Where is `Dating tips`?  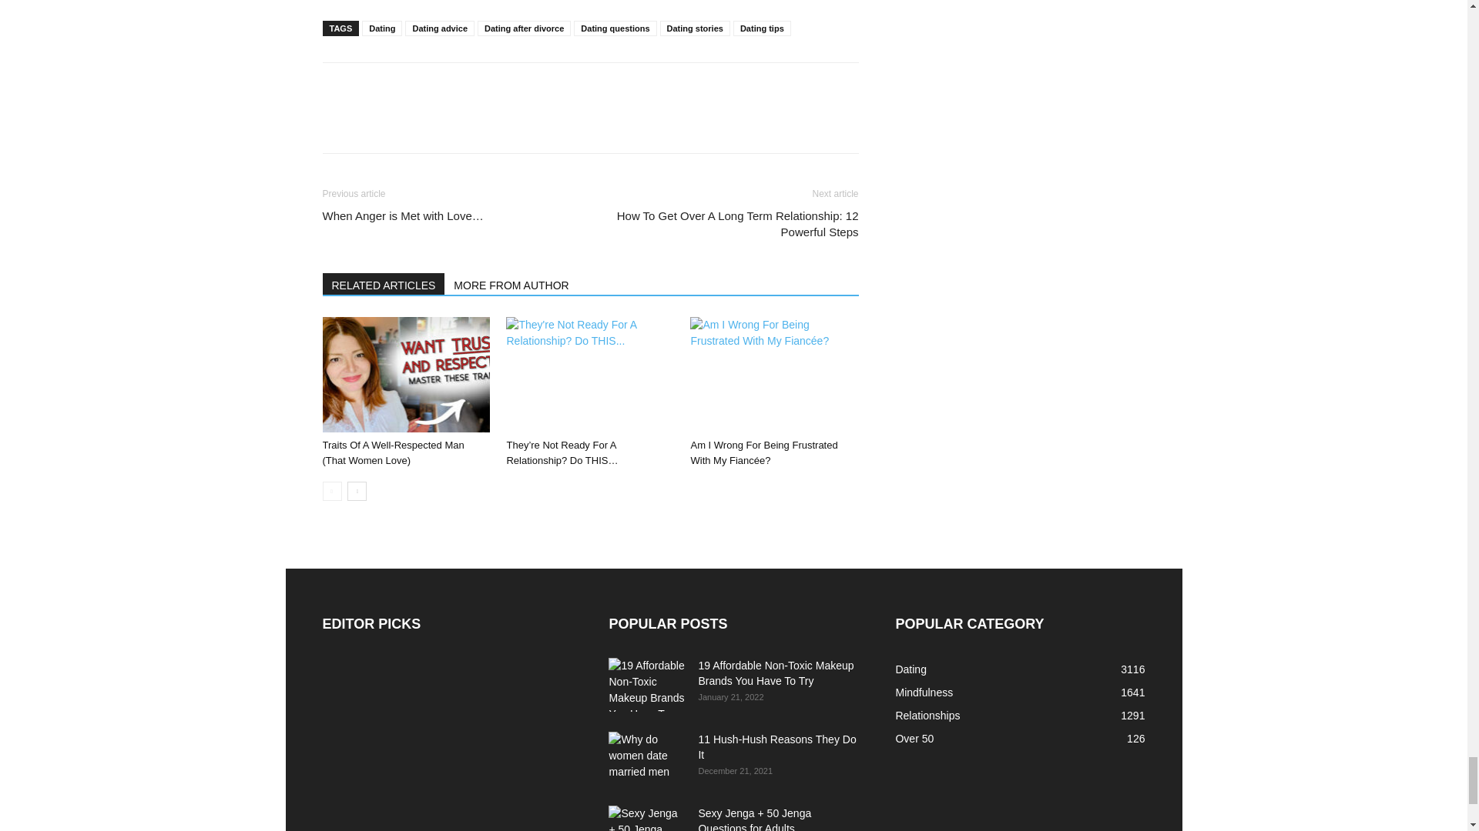 Dating tips is located at coordinates (763, 28).